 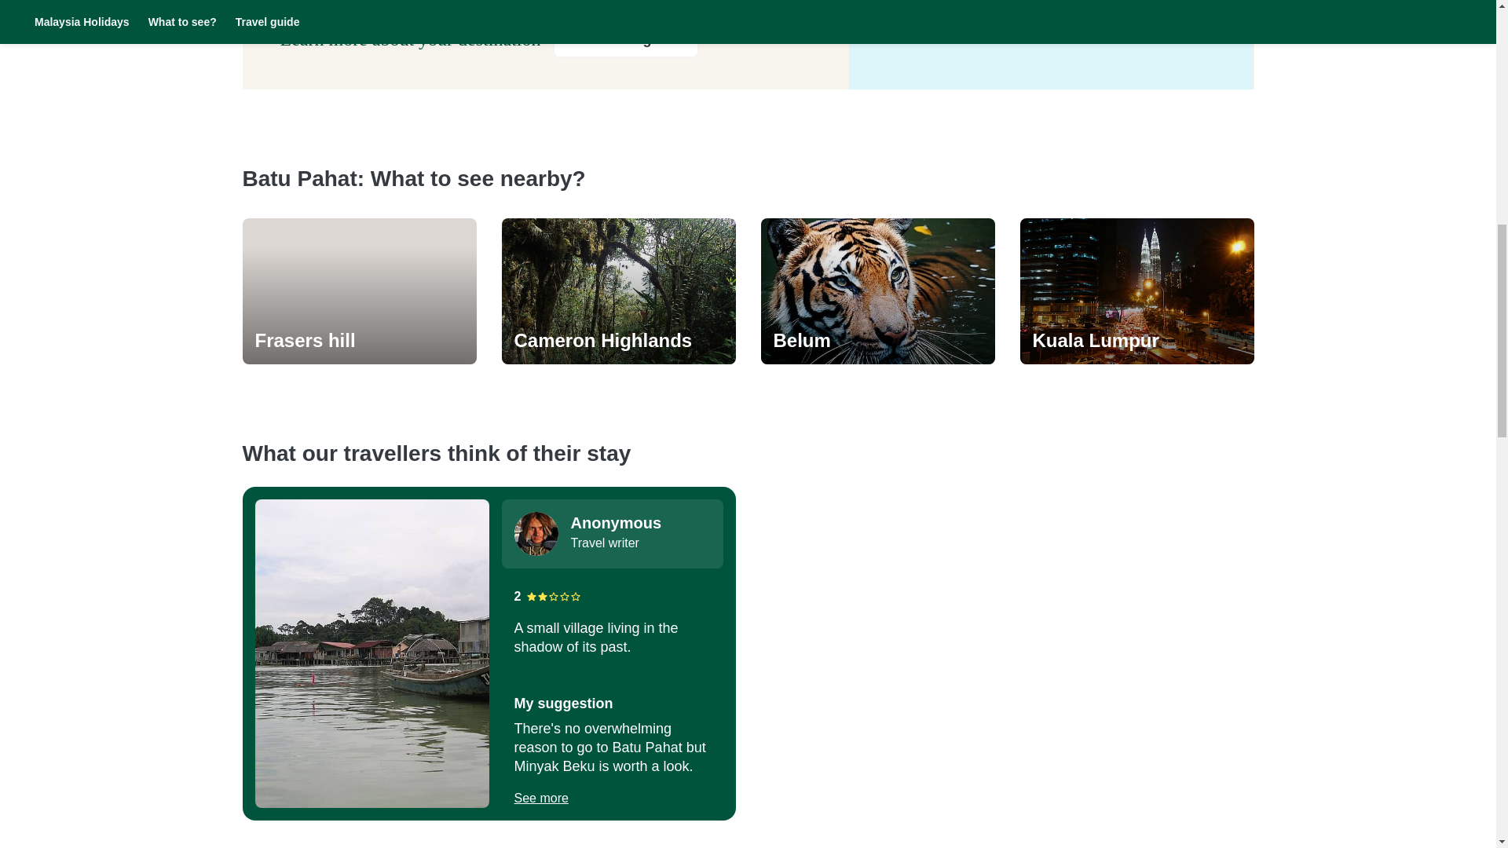 I want to click on See travel guide, so click(x=626, y=39).